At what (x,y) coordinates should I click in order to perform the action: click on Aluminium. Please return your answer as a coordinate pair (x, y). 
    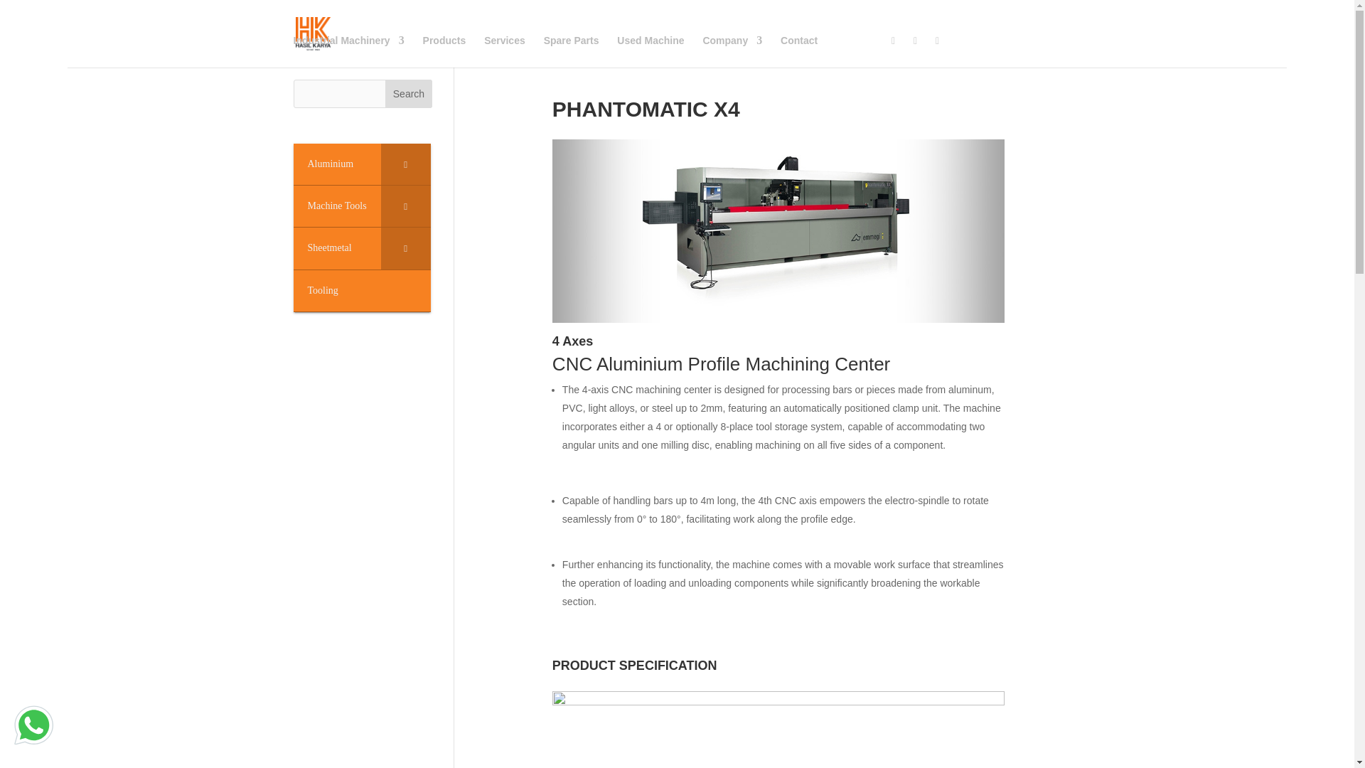
    Looking at the image, I should click on (361, 164).